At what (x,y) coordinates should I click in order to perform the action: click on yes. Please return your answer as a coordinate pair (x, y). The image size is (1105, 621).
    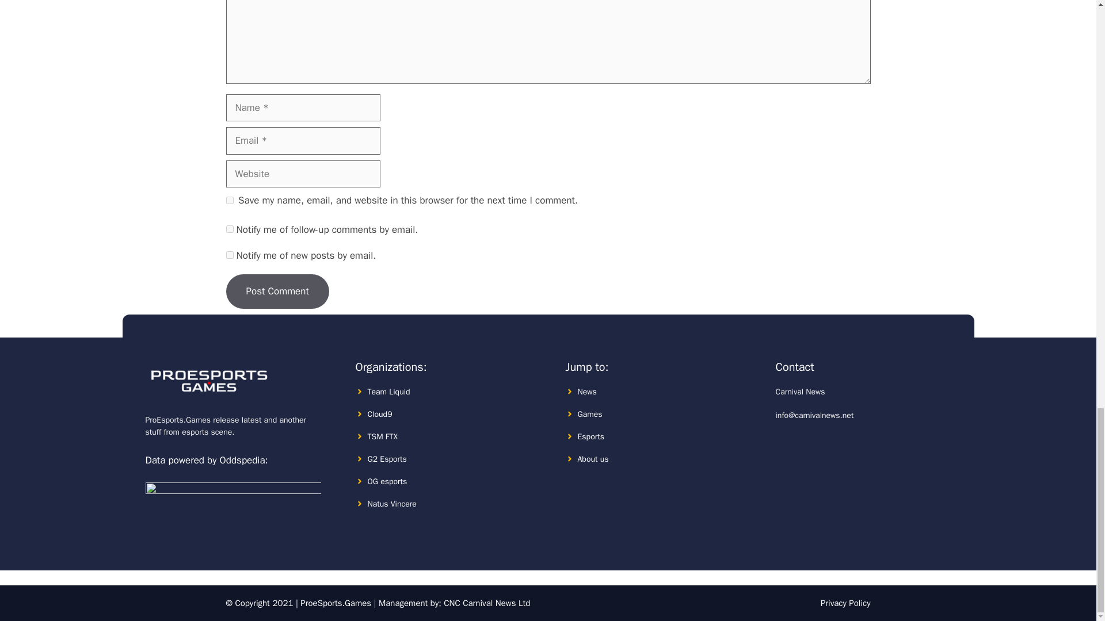
    Looking at the image, I should click on (229, 200).